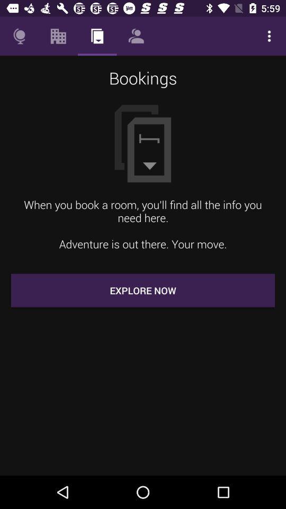  What do you see at coordinates (58, 36) in the screenshot?
I see `open item above the bookings` at bounding box center [58, 36].